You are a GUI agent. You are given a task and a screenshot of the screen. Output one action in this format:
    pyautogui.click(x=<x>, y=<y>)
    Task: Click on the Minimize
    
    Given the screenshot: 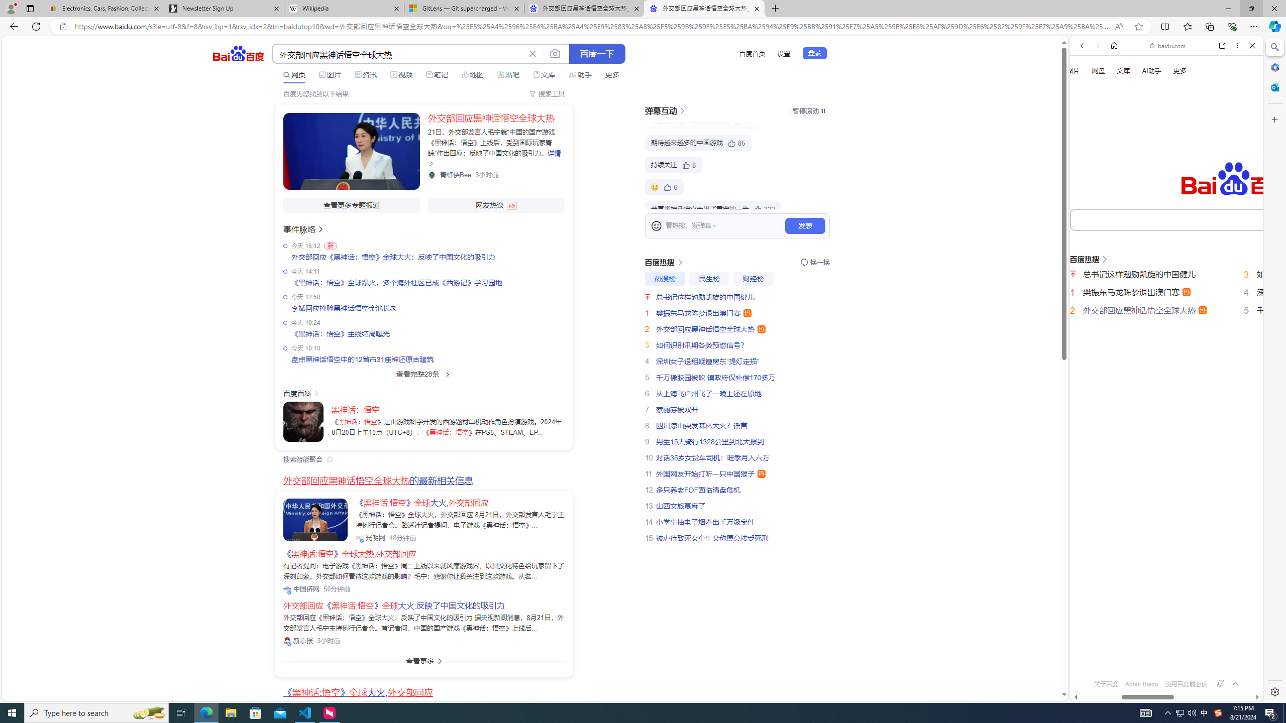 What is the action you would take?
    pyautogui.click(x=1228, y=9)
    